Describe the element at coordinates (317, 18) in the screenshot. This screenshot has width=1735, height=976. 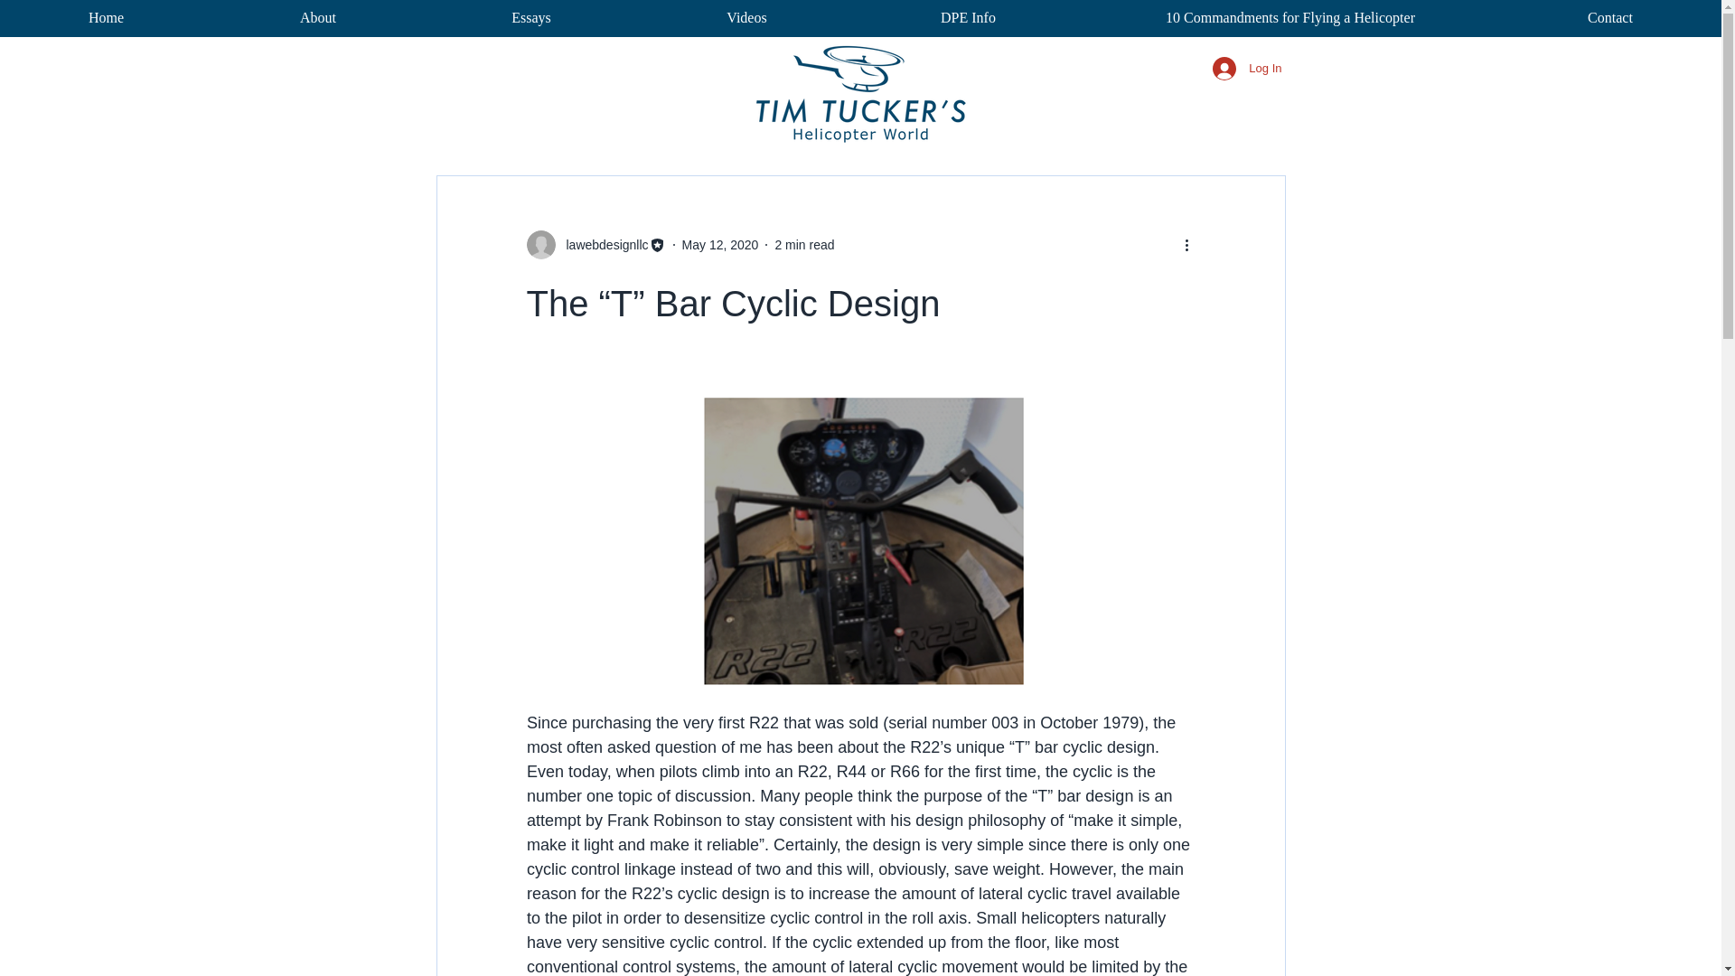
I see `About` at that location.